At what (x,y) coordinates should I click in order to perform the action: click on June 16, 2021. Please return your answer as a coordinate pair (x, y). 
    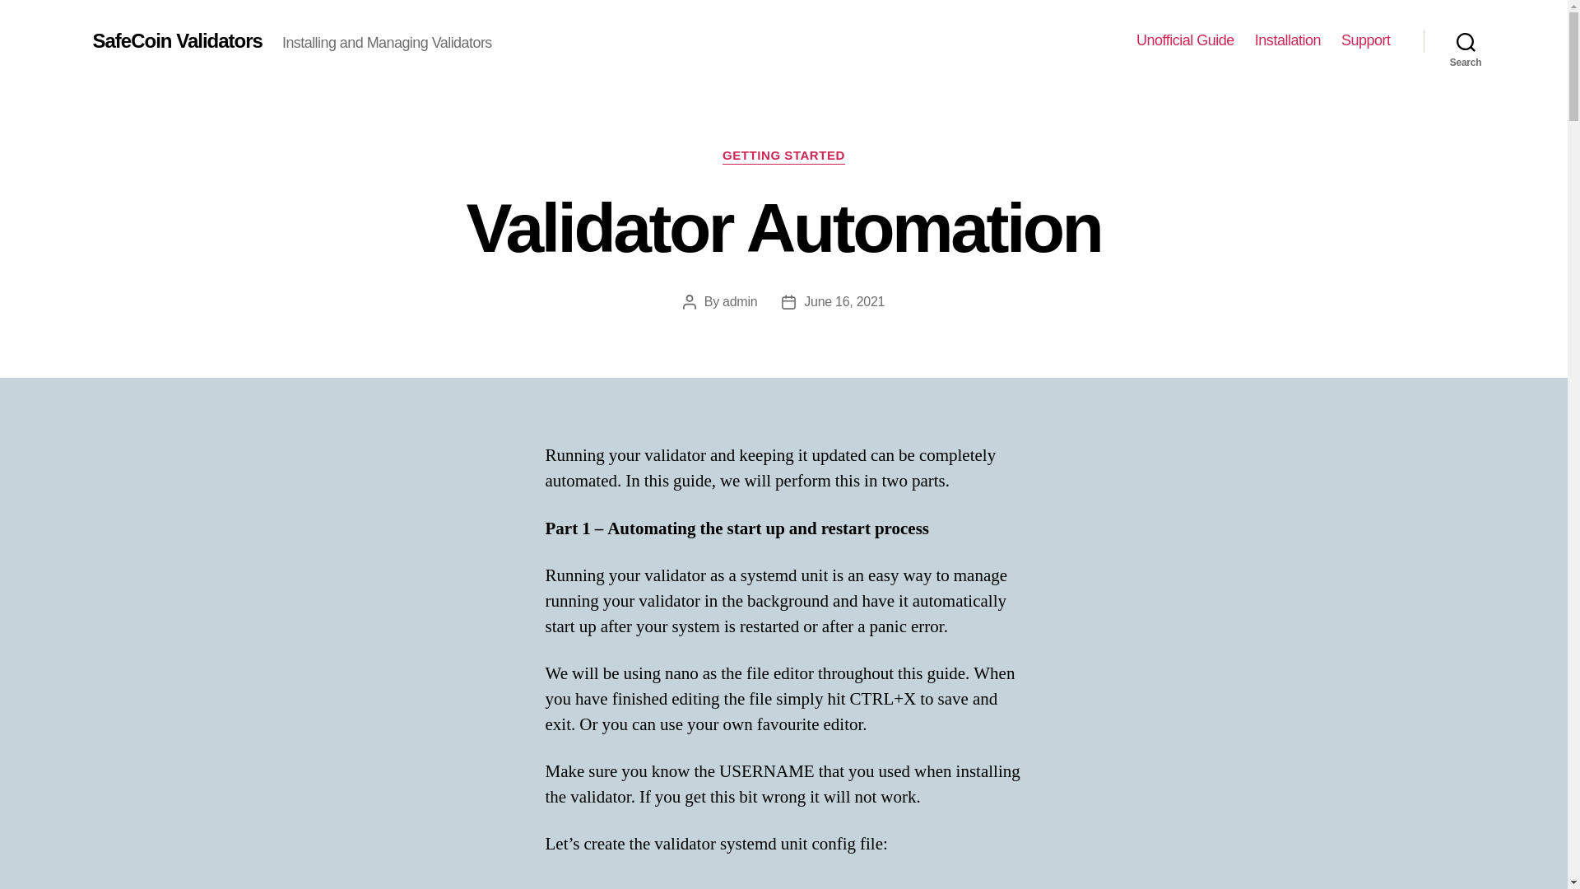
    Looking at the image, I should click on (844, 301).